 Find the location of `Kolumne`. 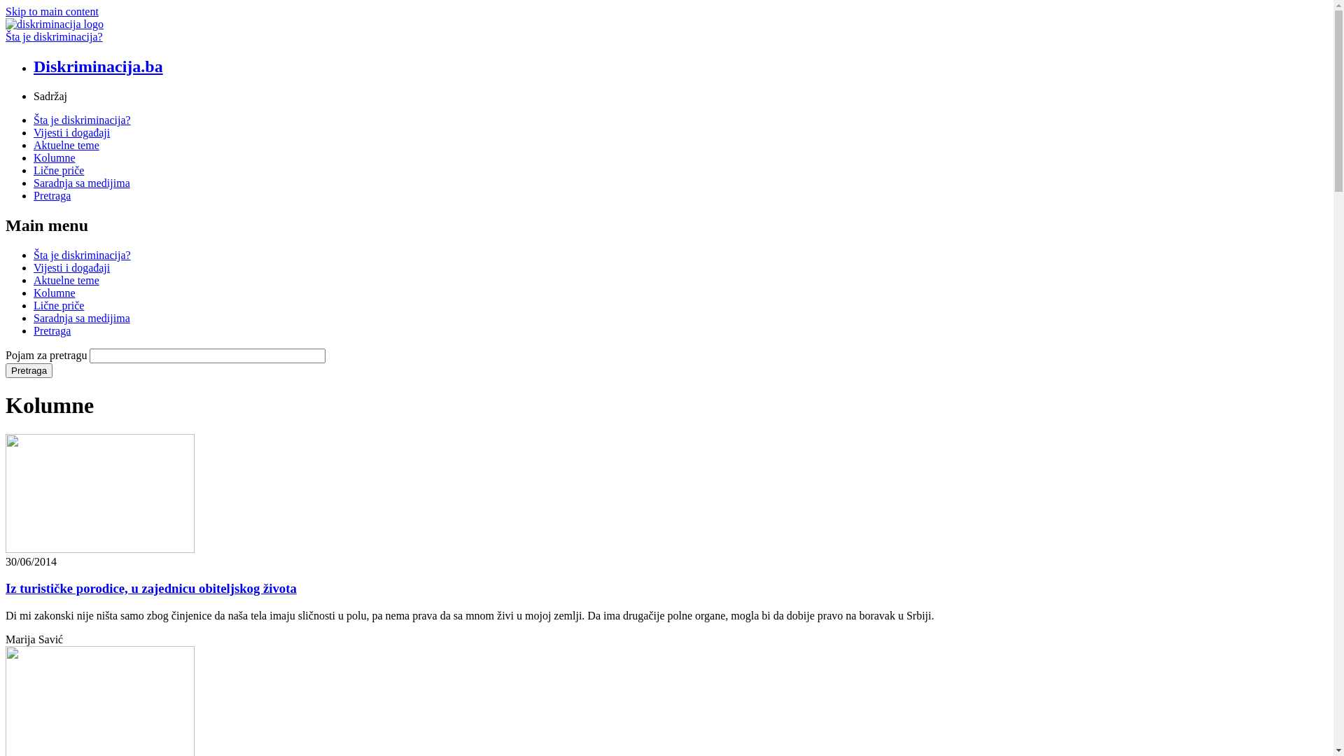

Kolumne is located at coordinates (55, 293).